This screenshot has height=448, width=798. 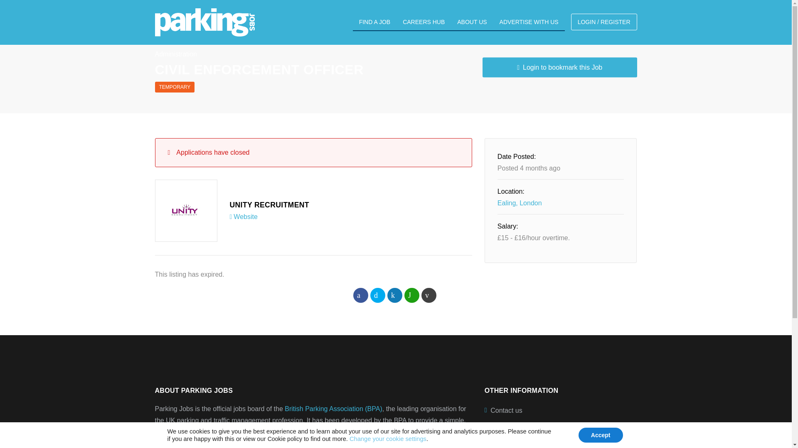 I want to click on UNITY RECRUITMENT, so click(x=269, y=205).